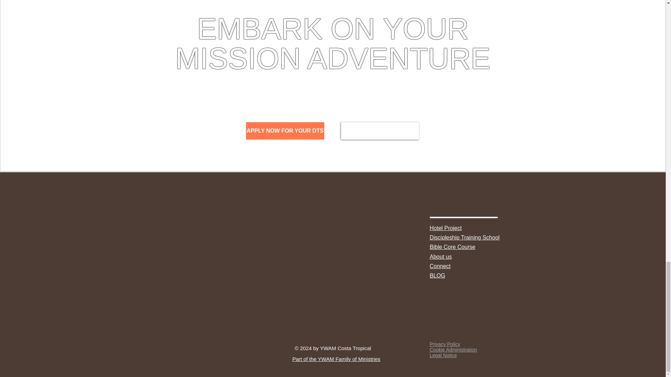 The image size is (671, 377). I want to click on Bible Core Course, so click(453, 247).